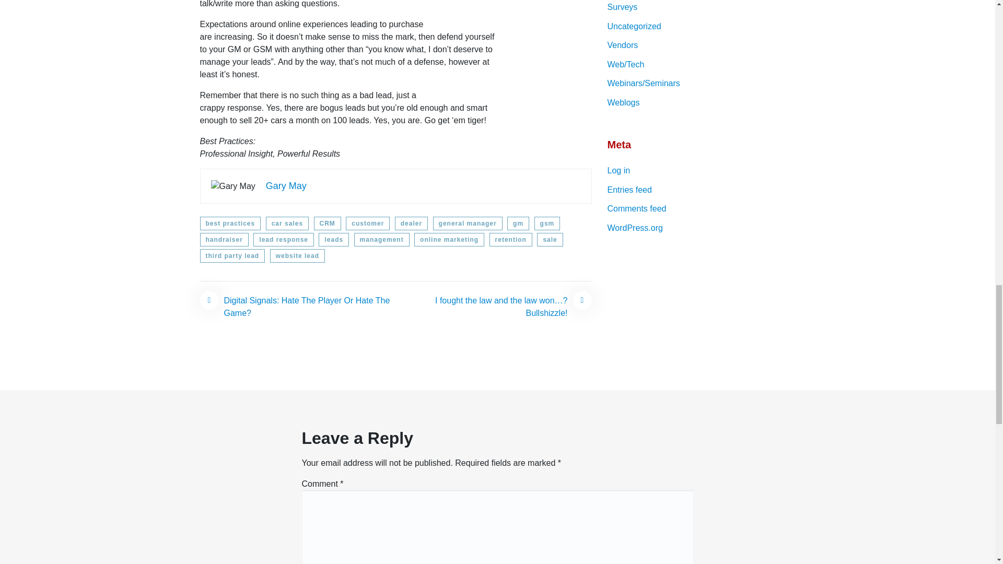  Describe the element at coordinates (327, 223) in the screenshot. I see `CRM` at that location.